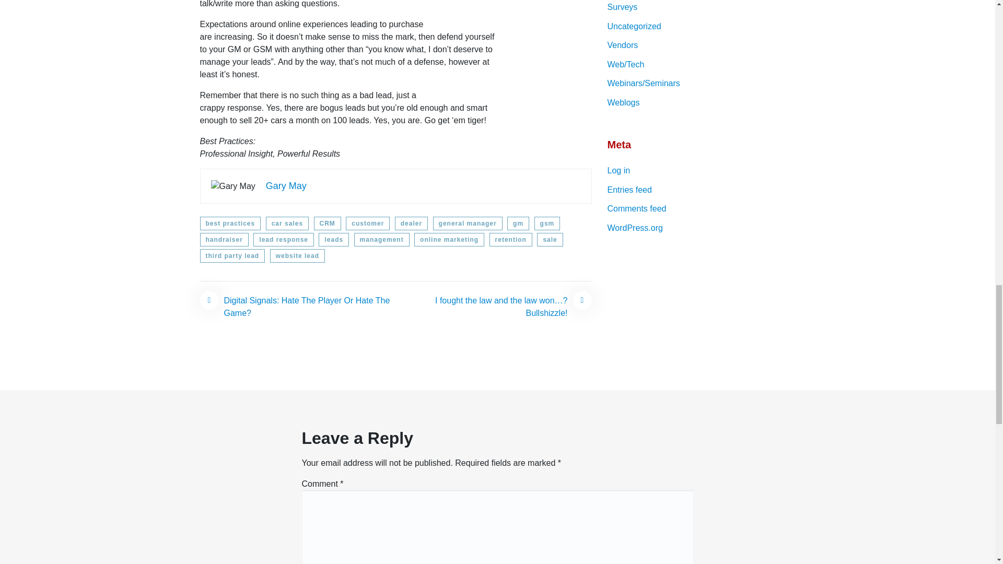  Describe the element at coordinates (327, 223) in the screenshot. I see `CRM` at that location.